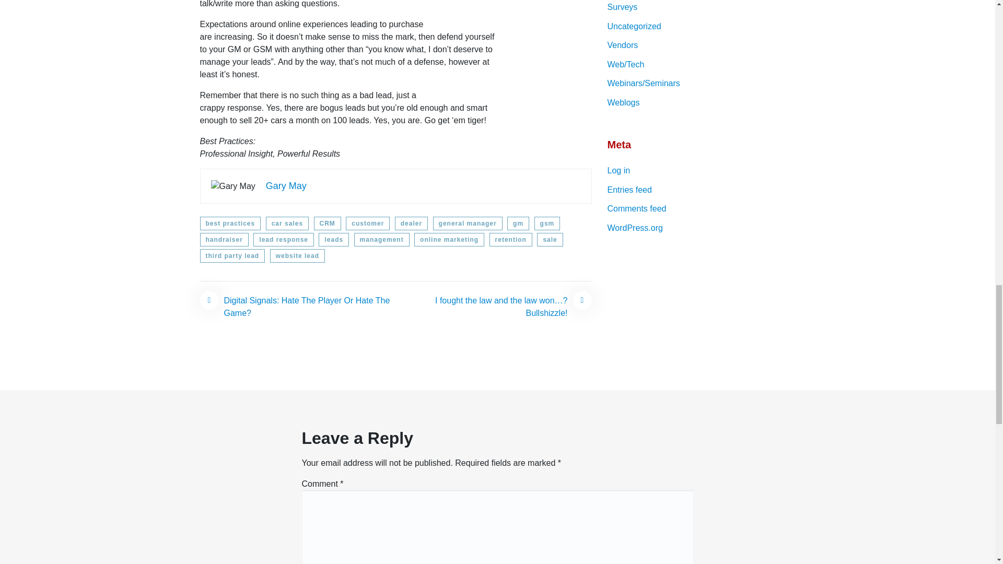  Describe the element at coordinates (327, 223) in the screenshot. I see `CRM` at that location.